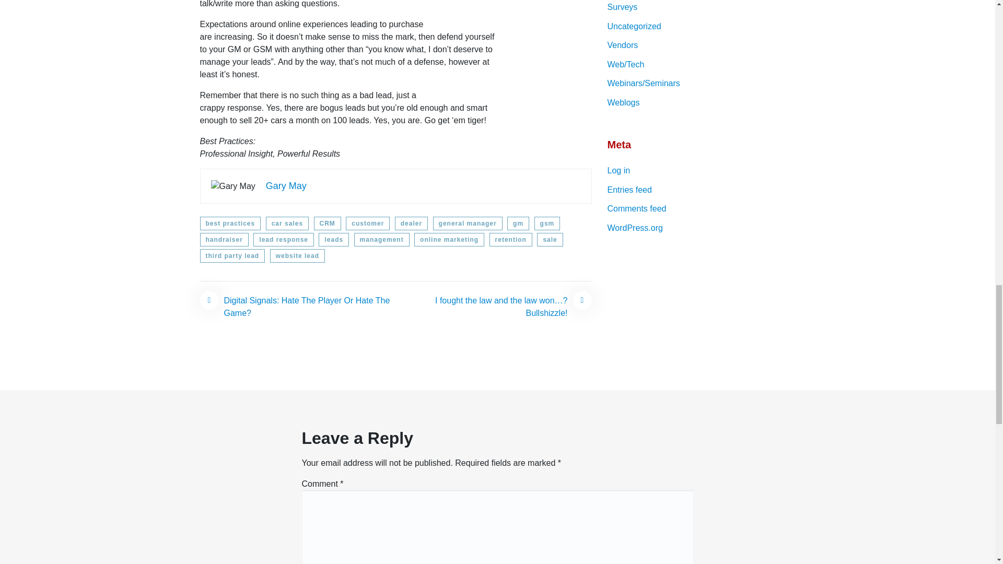  Describe the element at coordinates (327, 223) in the screenshot. I see `CRM` at that location.